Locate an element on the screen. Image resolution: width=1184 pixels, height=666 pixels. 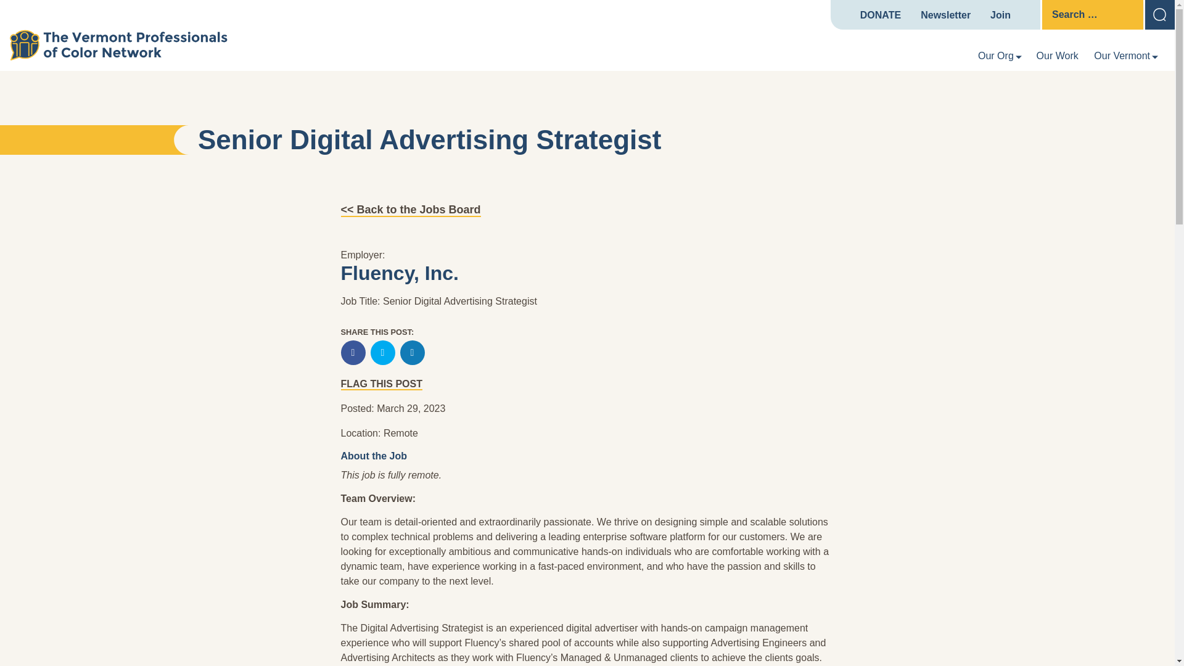
FLAG THIS POST is located at coordinates (381, 384).